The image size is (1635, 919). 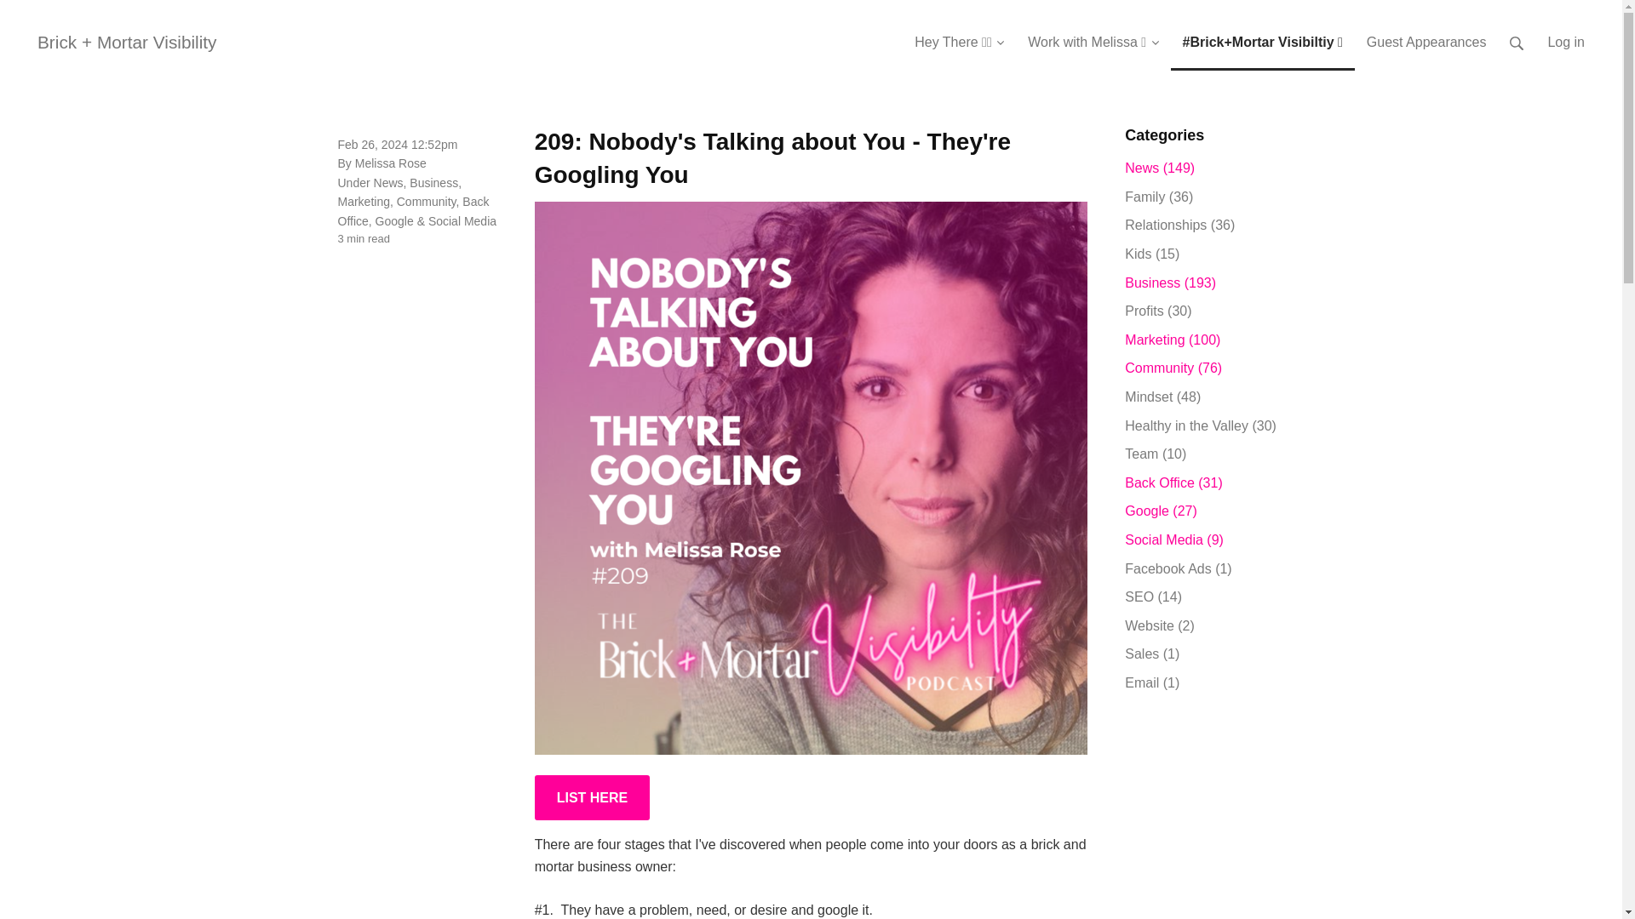 I want to click on LIST HERE, so click(x=593, y=798).